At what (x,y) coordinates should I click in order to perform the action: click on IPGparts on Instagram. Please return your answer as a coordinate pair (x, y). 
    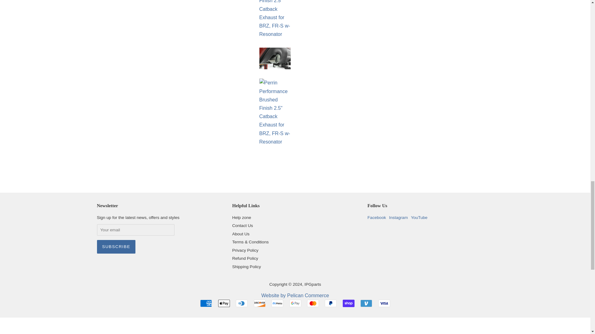
    Looking at the image, I should click on (398, 217).